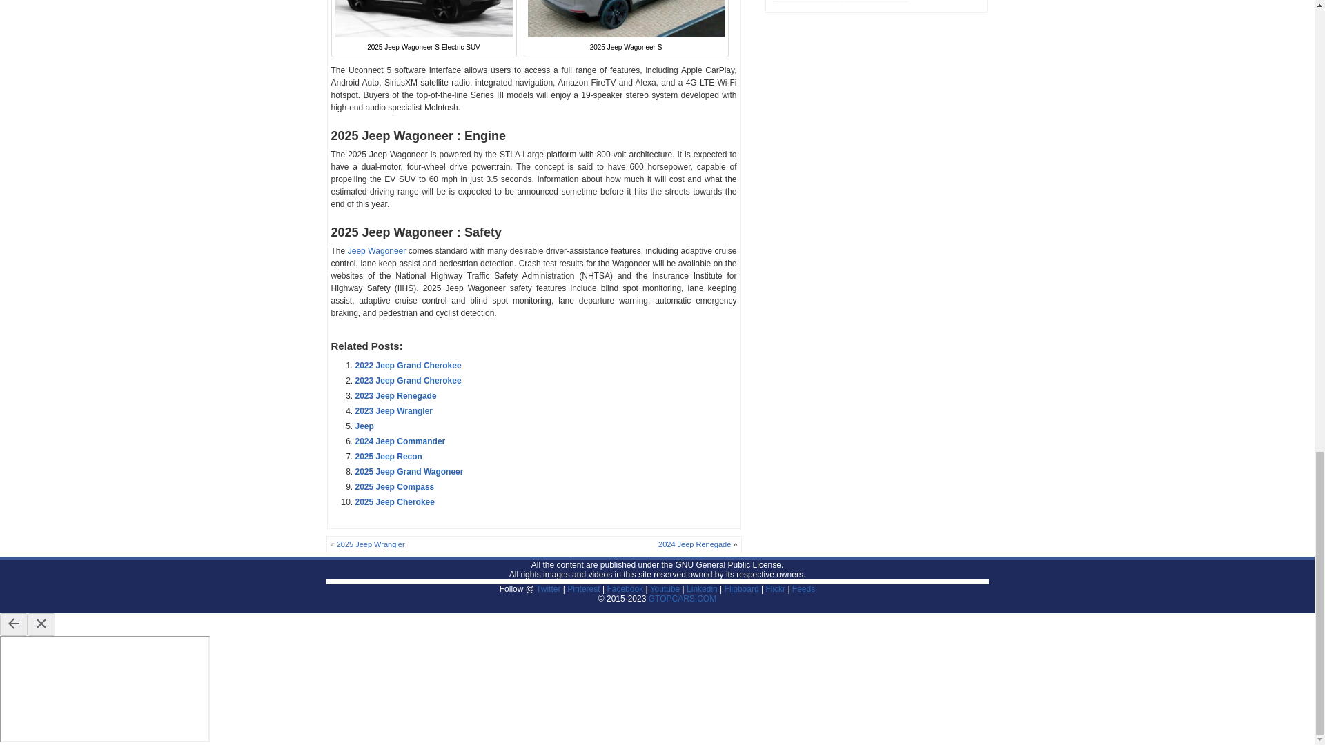  I want to click on Jeep Wagoneer, so click(377, 251).